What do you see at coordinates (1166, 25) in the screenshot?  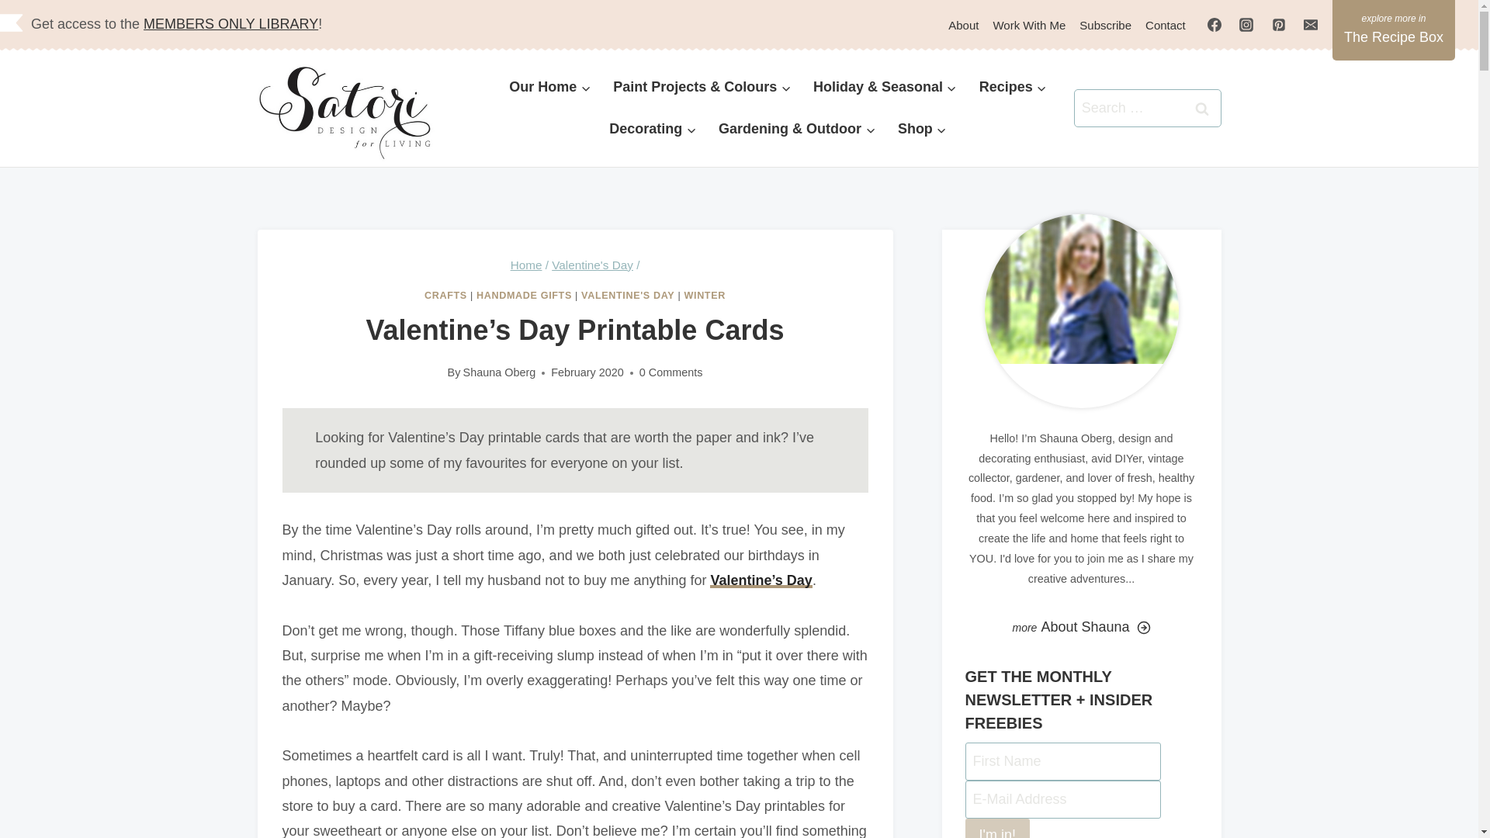 I see `Get in touch with Satori Design for Living` at bounding box center [1166, 25].